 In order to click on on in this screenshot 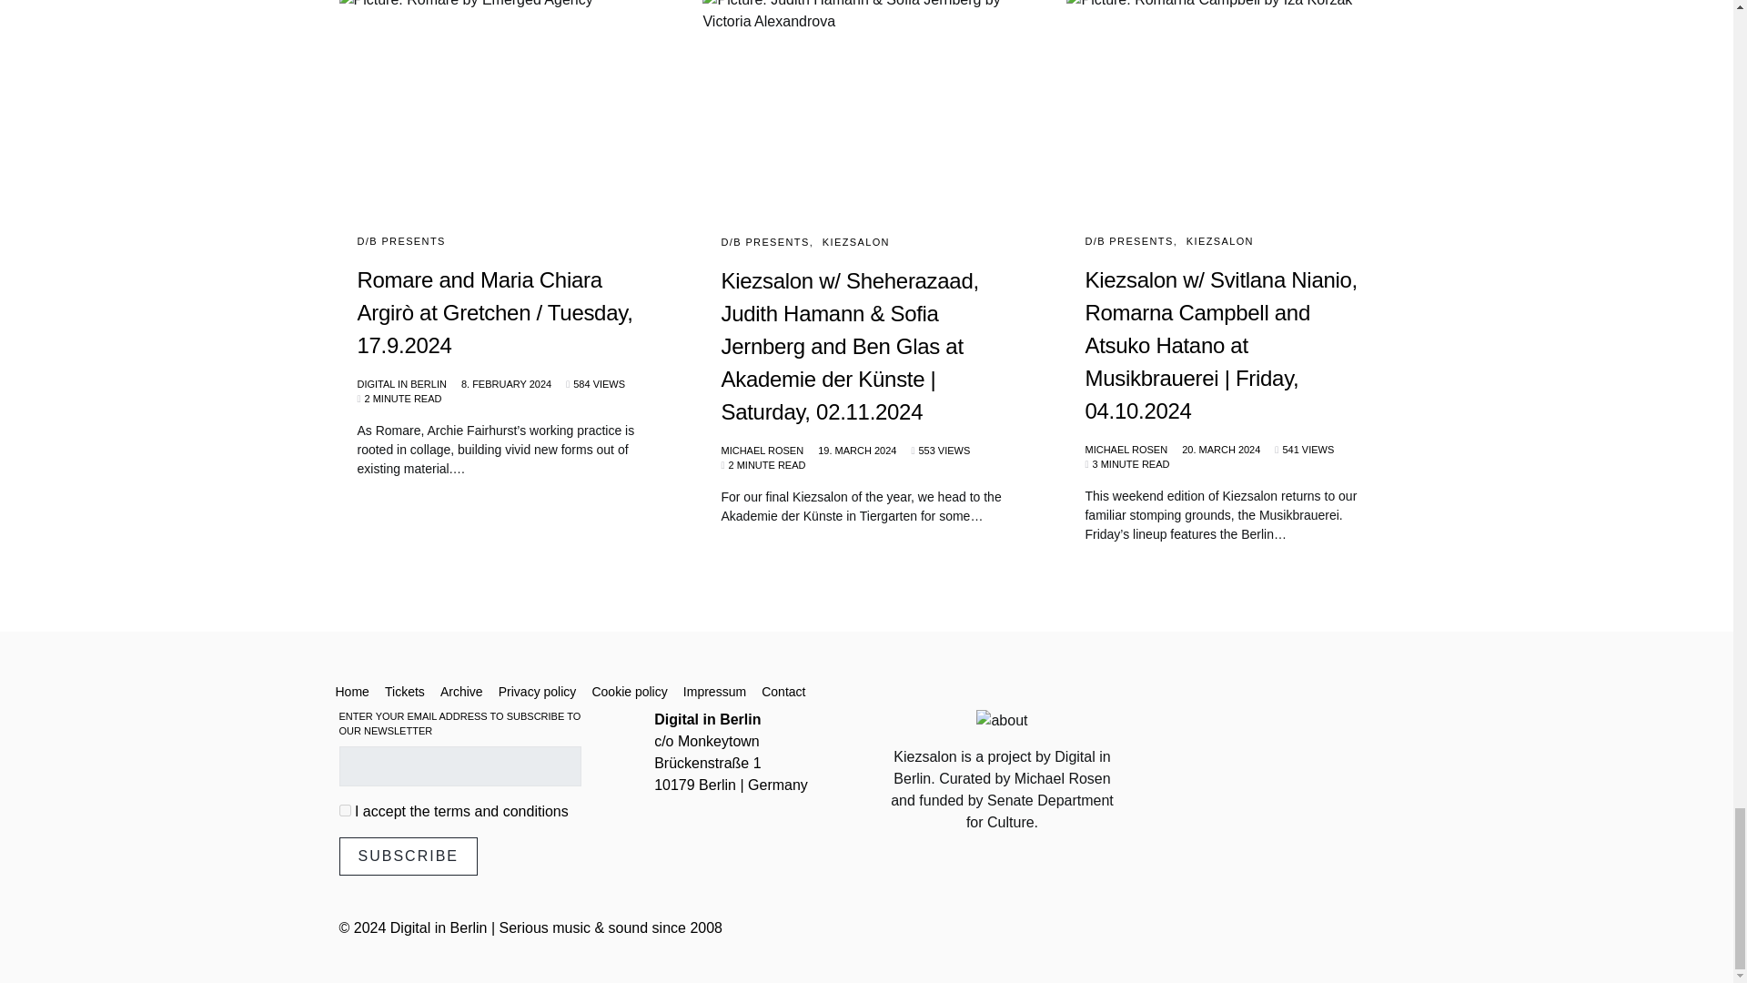, I will do `click(344, 810)`.